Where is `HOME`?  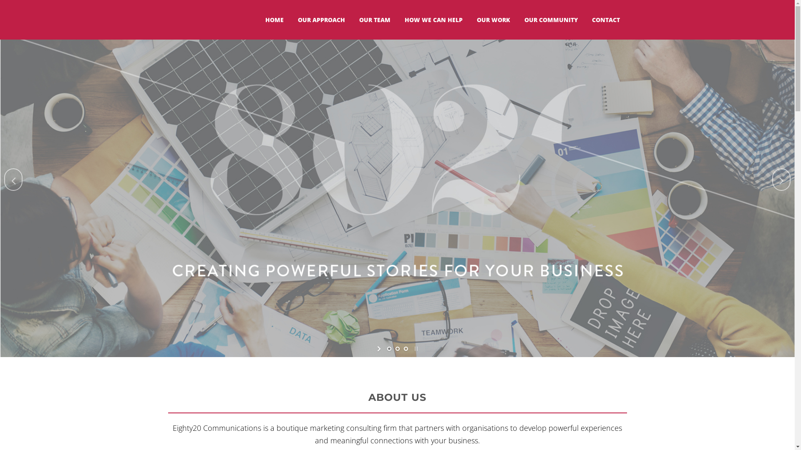
HOME is located at coordinates (274, 20).